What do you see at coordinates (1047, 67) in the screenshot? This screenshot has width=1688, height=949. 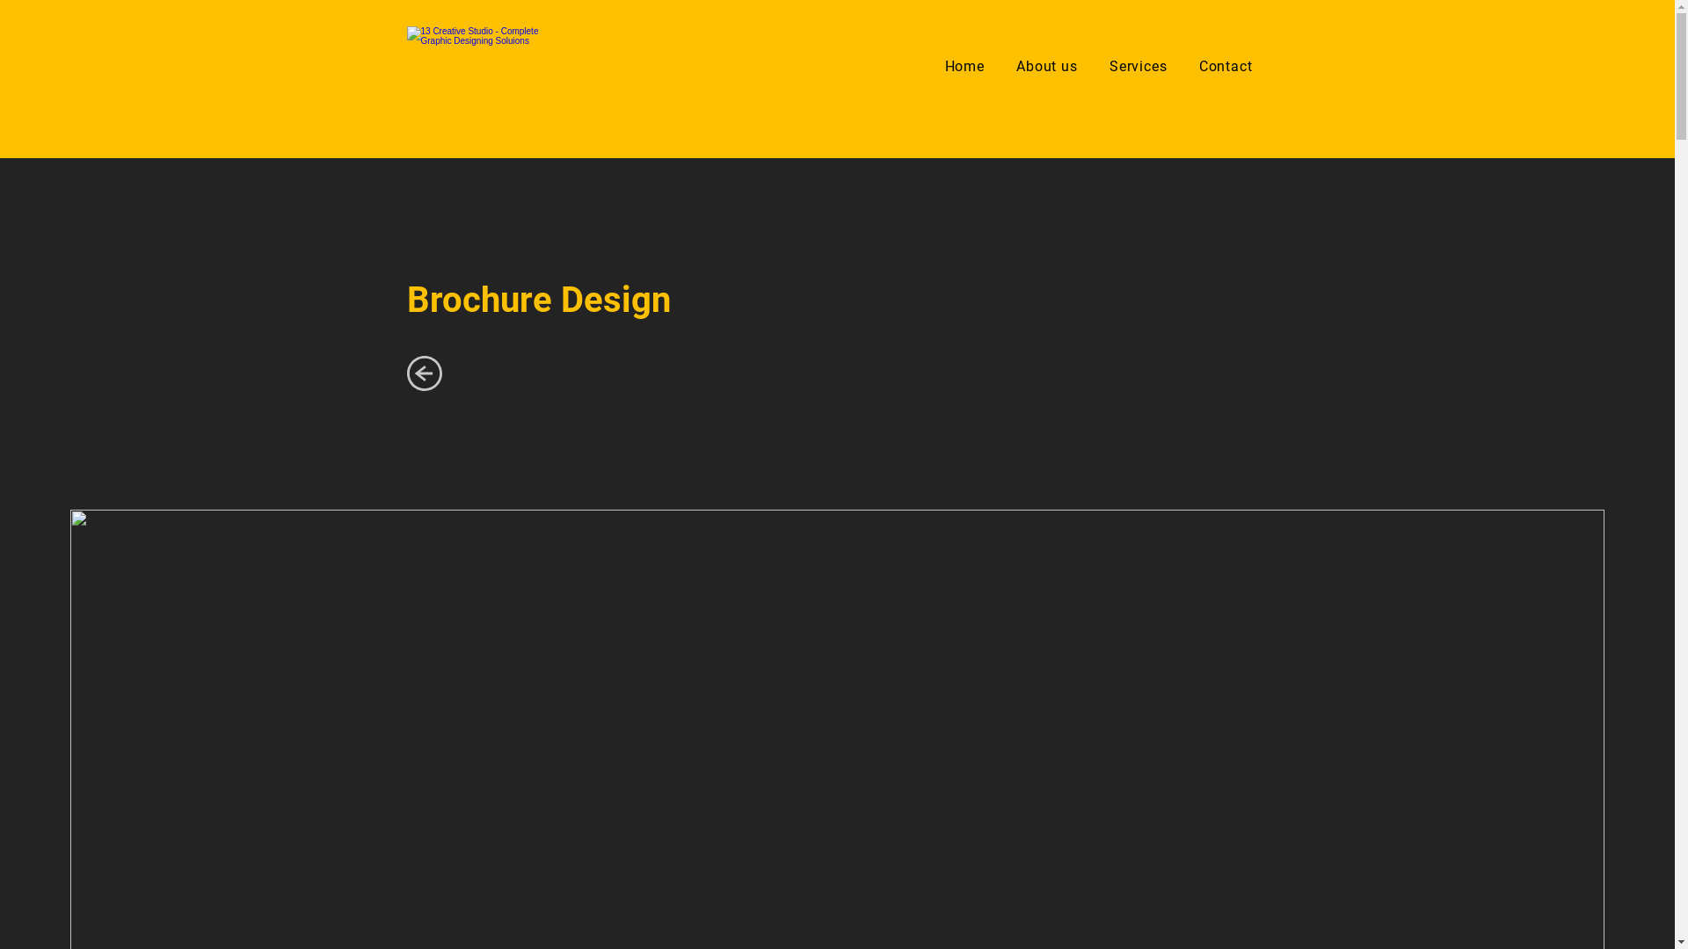 I see `About us` at bounding box center [1047, 67].